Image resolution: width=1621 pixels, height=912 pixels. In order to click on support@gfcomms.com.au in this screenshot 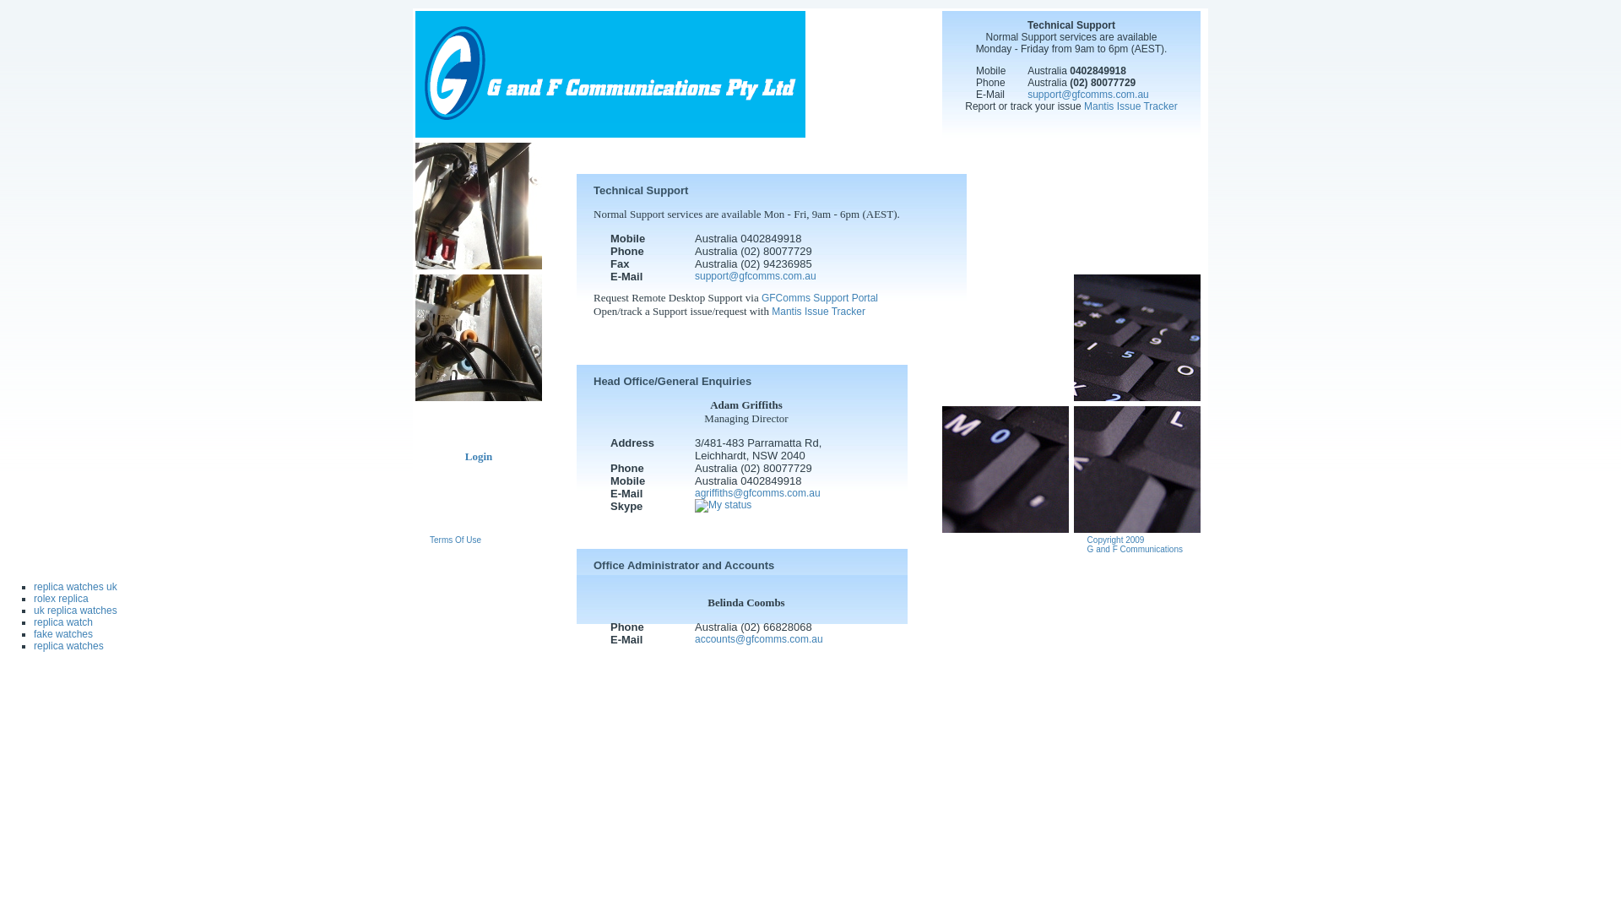, I will do `click(756, 276)`.